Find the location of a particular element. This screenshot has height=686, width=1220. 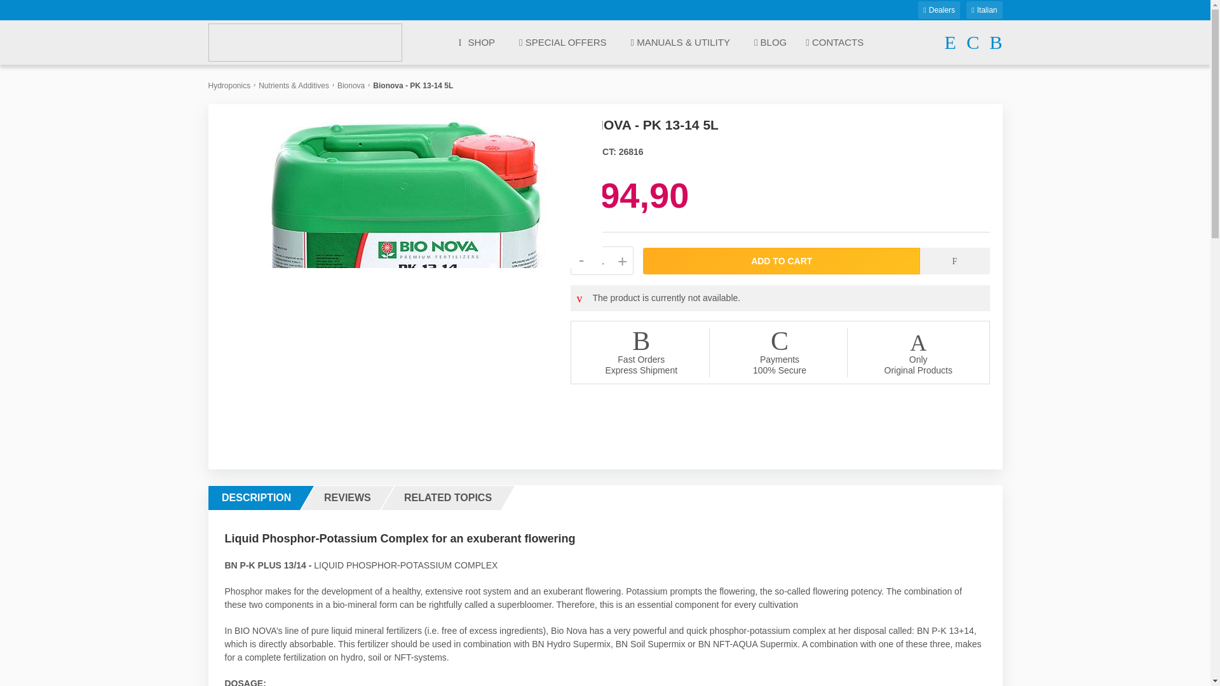

CONTACTS is located at coordinates (834, 43).